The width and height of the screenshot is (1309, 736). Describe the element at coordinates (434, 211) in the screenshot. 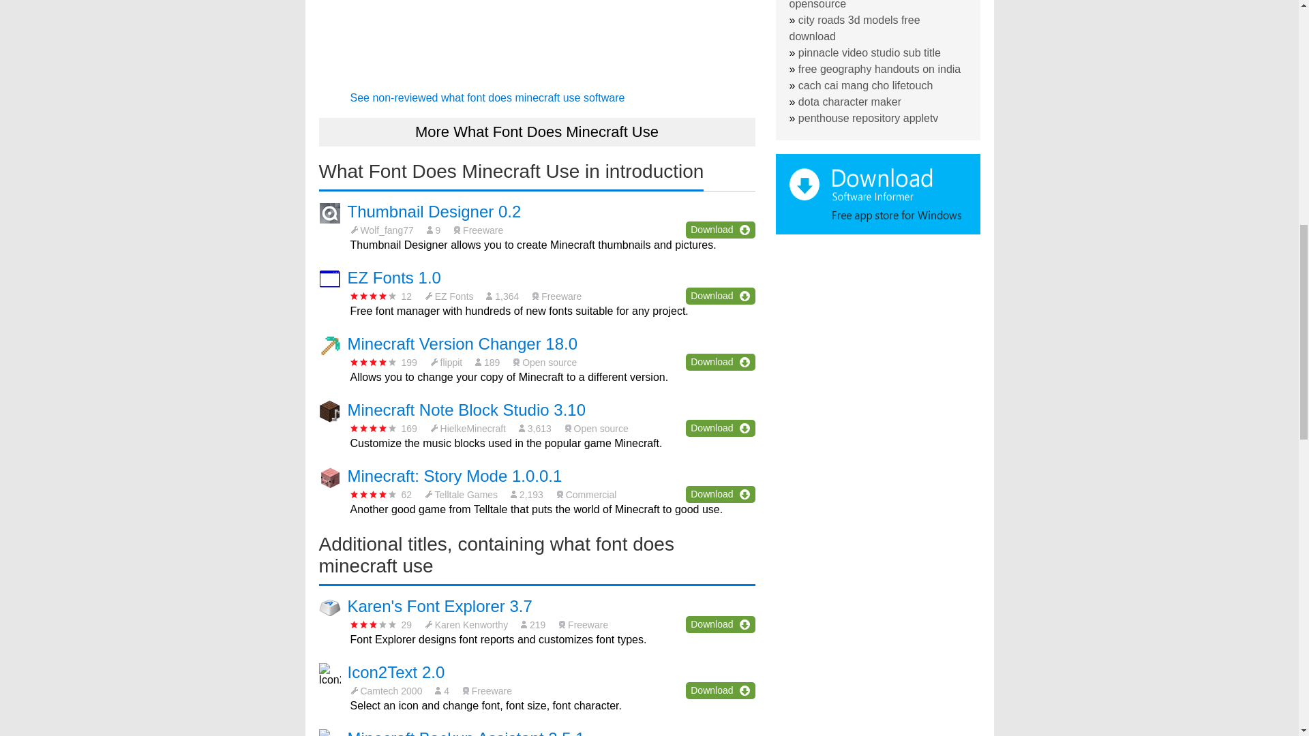

I see `Thumbnail Designer 0.2` at that location.